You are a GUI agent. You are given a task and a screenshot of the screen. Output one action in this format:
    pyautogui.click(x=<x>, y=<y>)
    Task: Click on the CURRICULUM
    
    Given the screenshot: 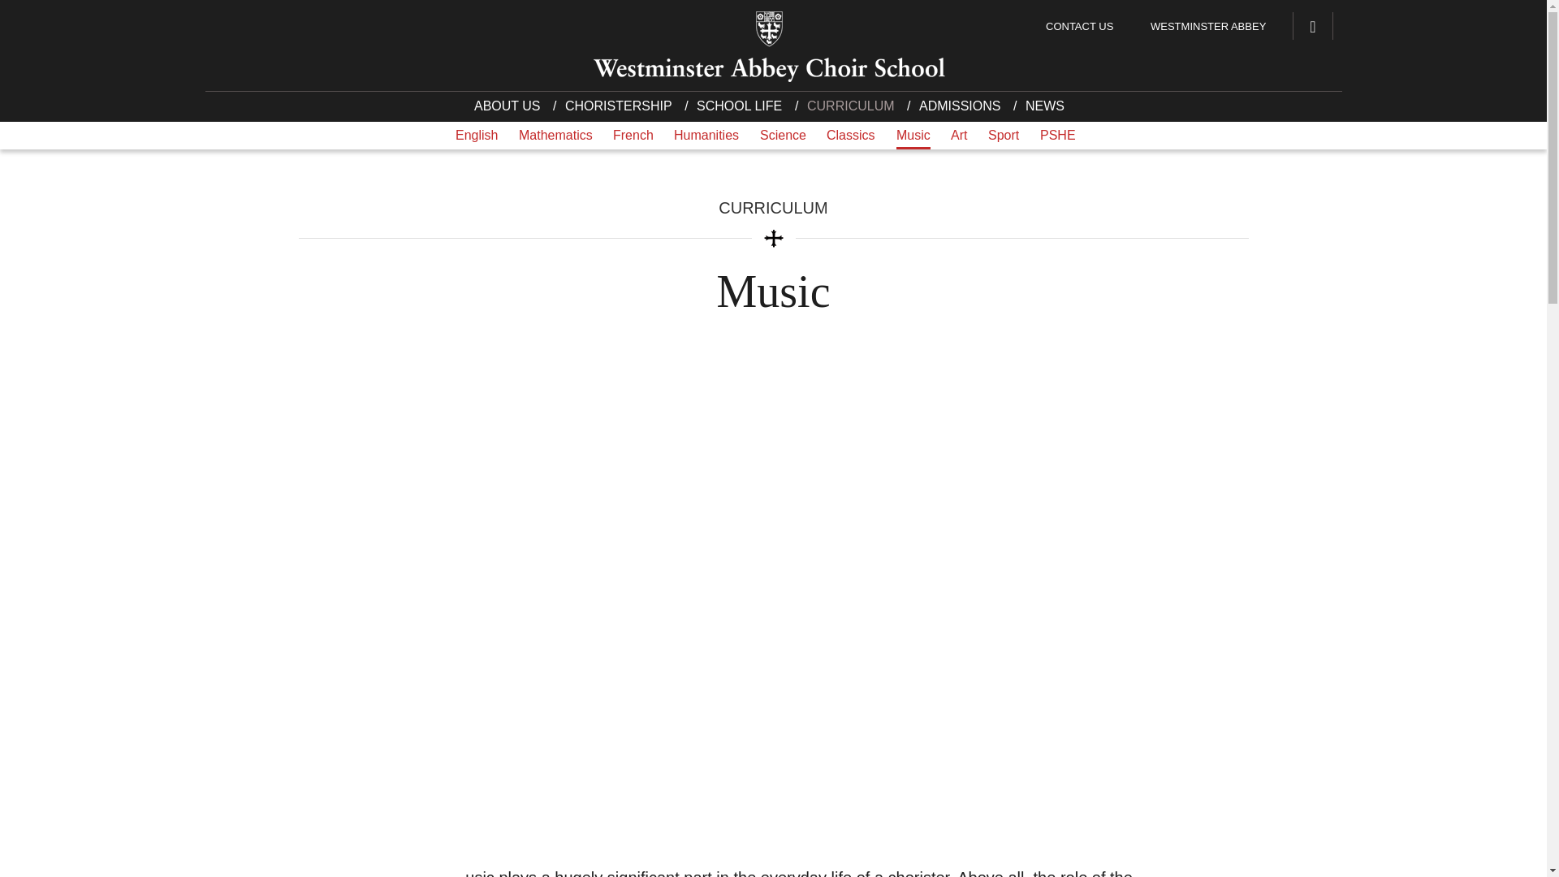 What is the action you would take?
    pyautogui.click(x=849, y=109)
    